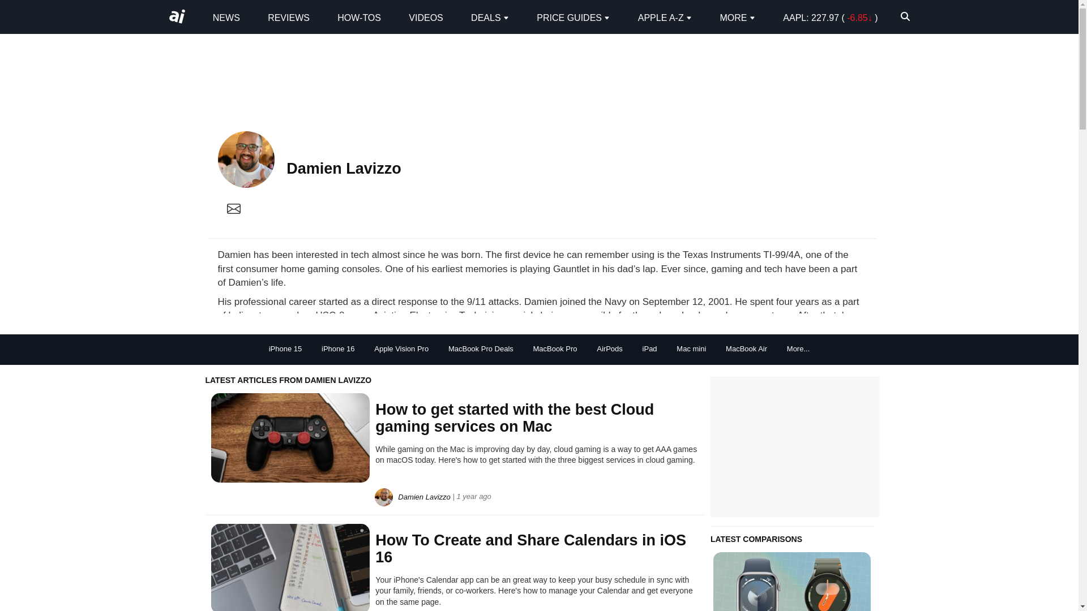  I want to click on HOW-TOS, so click(359, 17).